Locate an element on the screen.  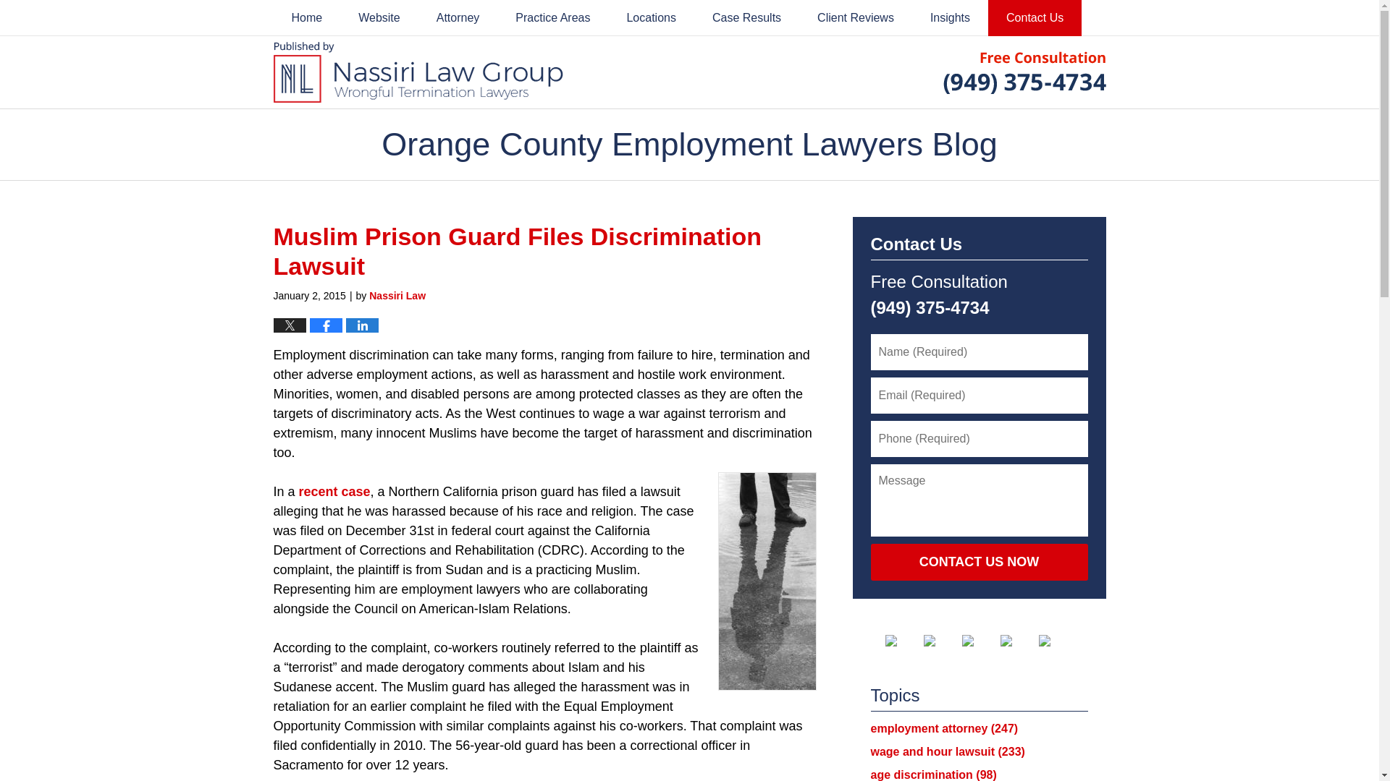
Nassiri Law is located at coordinates (397, 295).